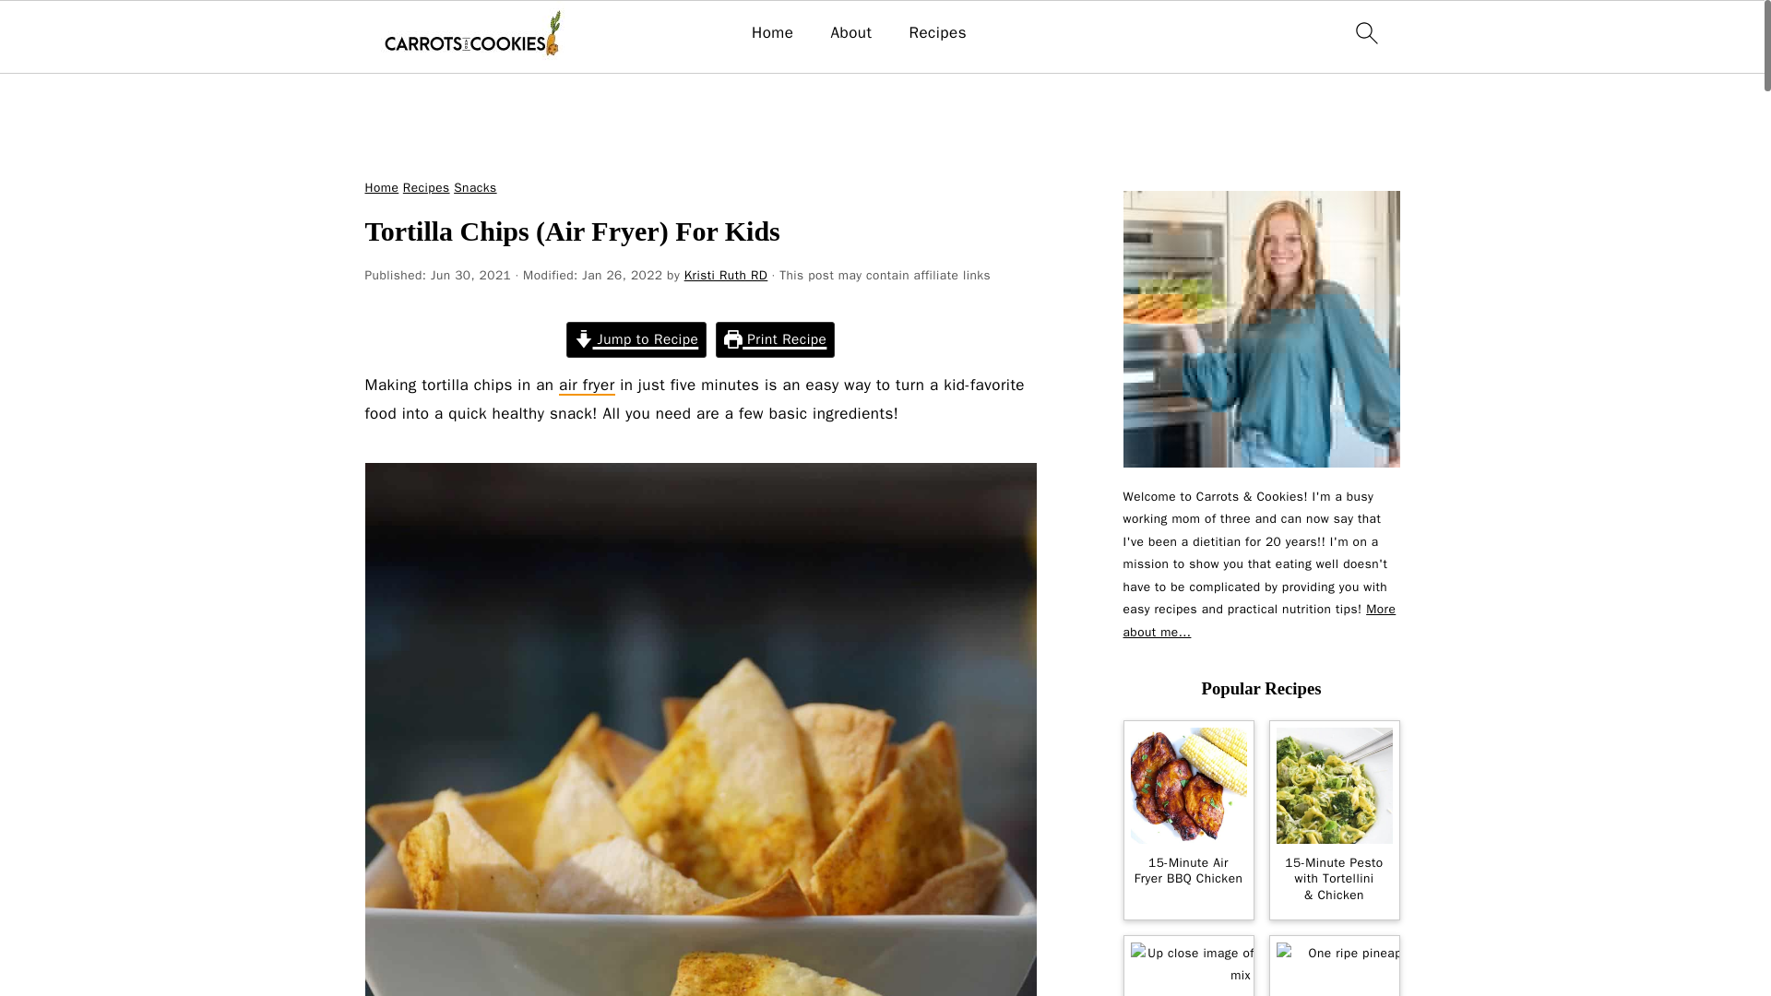 The width and height of the screenshot is (1771, 996). Describe the element at coordinates (937, 33) in the screenshot. I see `Recipes` at that location.